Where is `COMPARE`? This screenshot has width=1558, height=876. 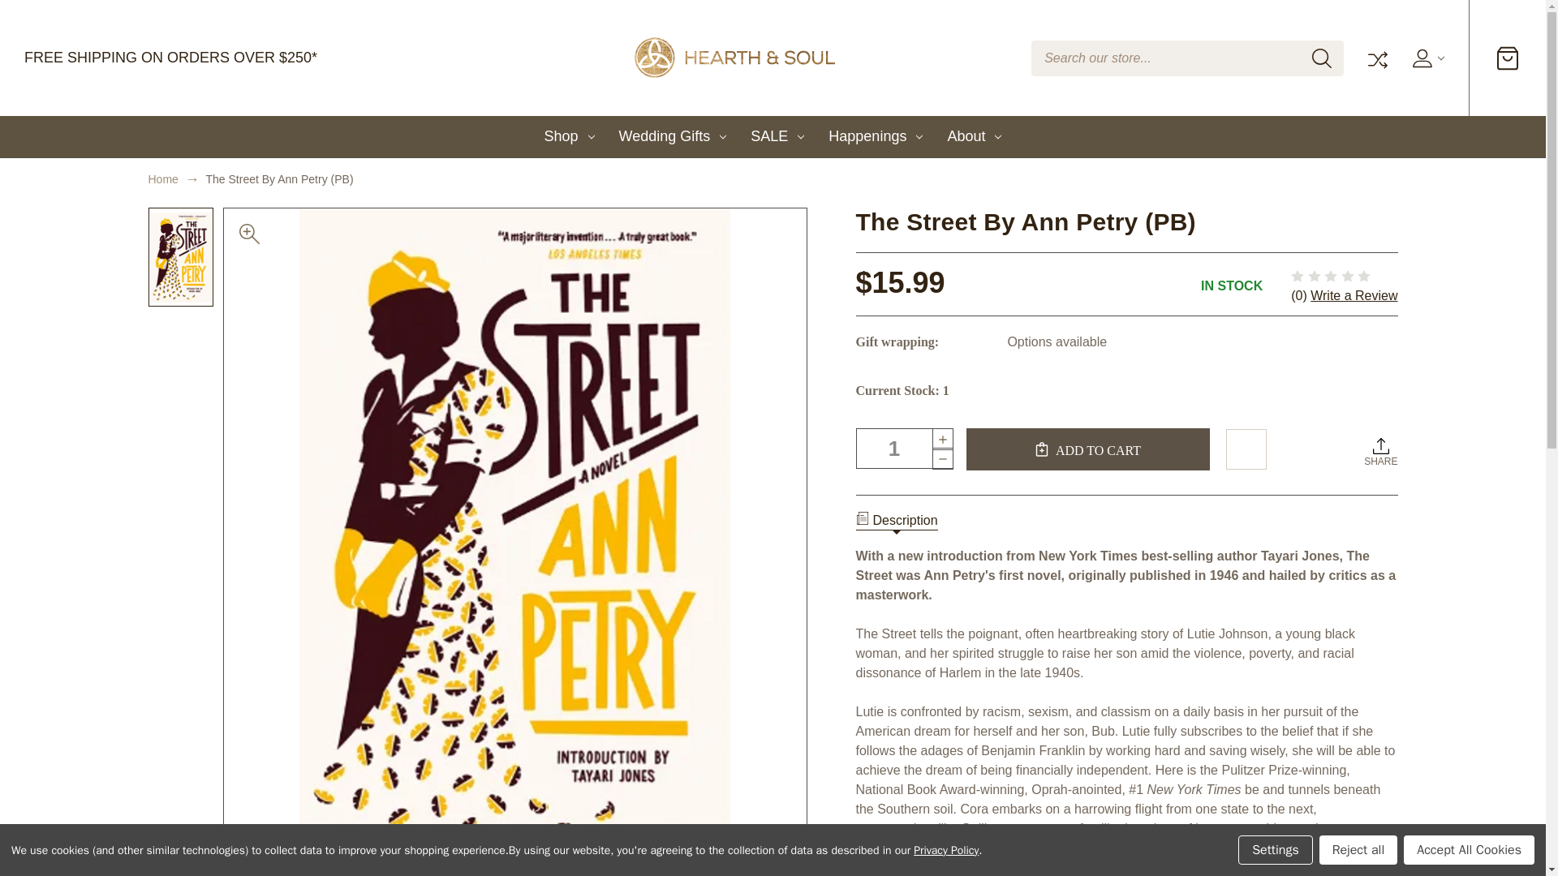
COMPARE is located at coordinates (1376, 58).